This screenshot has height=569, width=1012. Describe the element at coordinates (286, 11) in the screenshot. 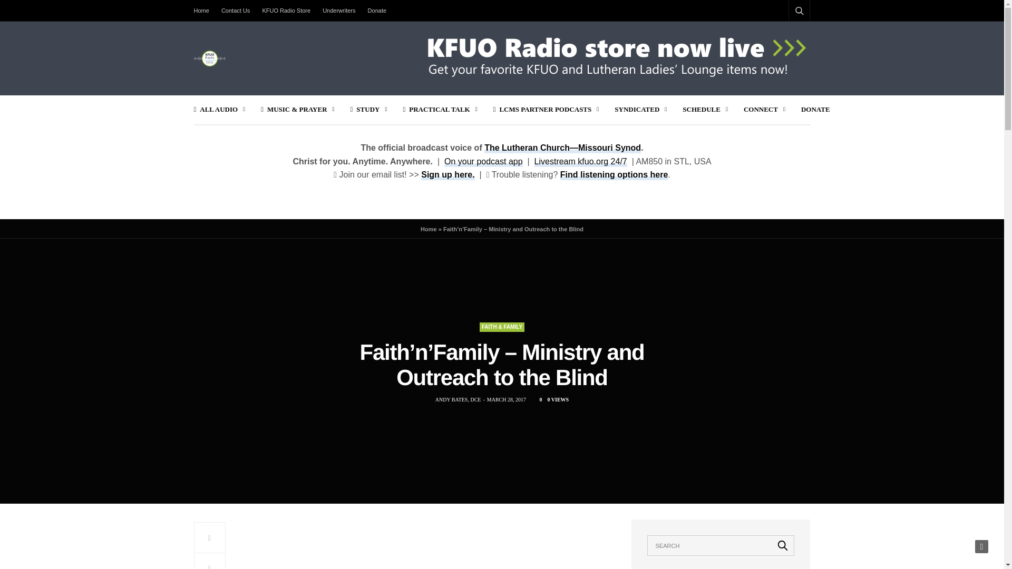

I see `KFUO Radio Store` at that location.